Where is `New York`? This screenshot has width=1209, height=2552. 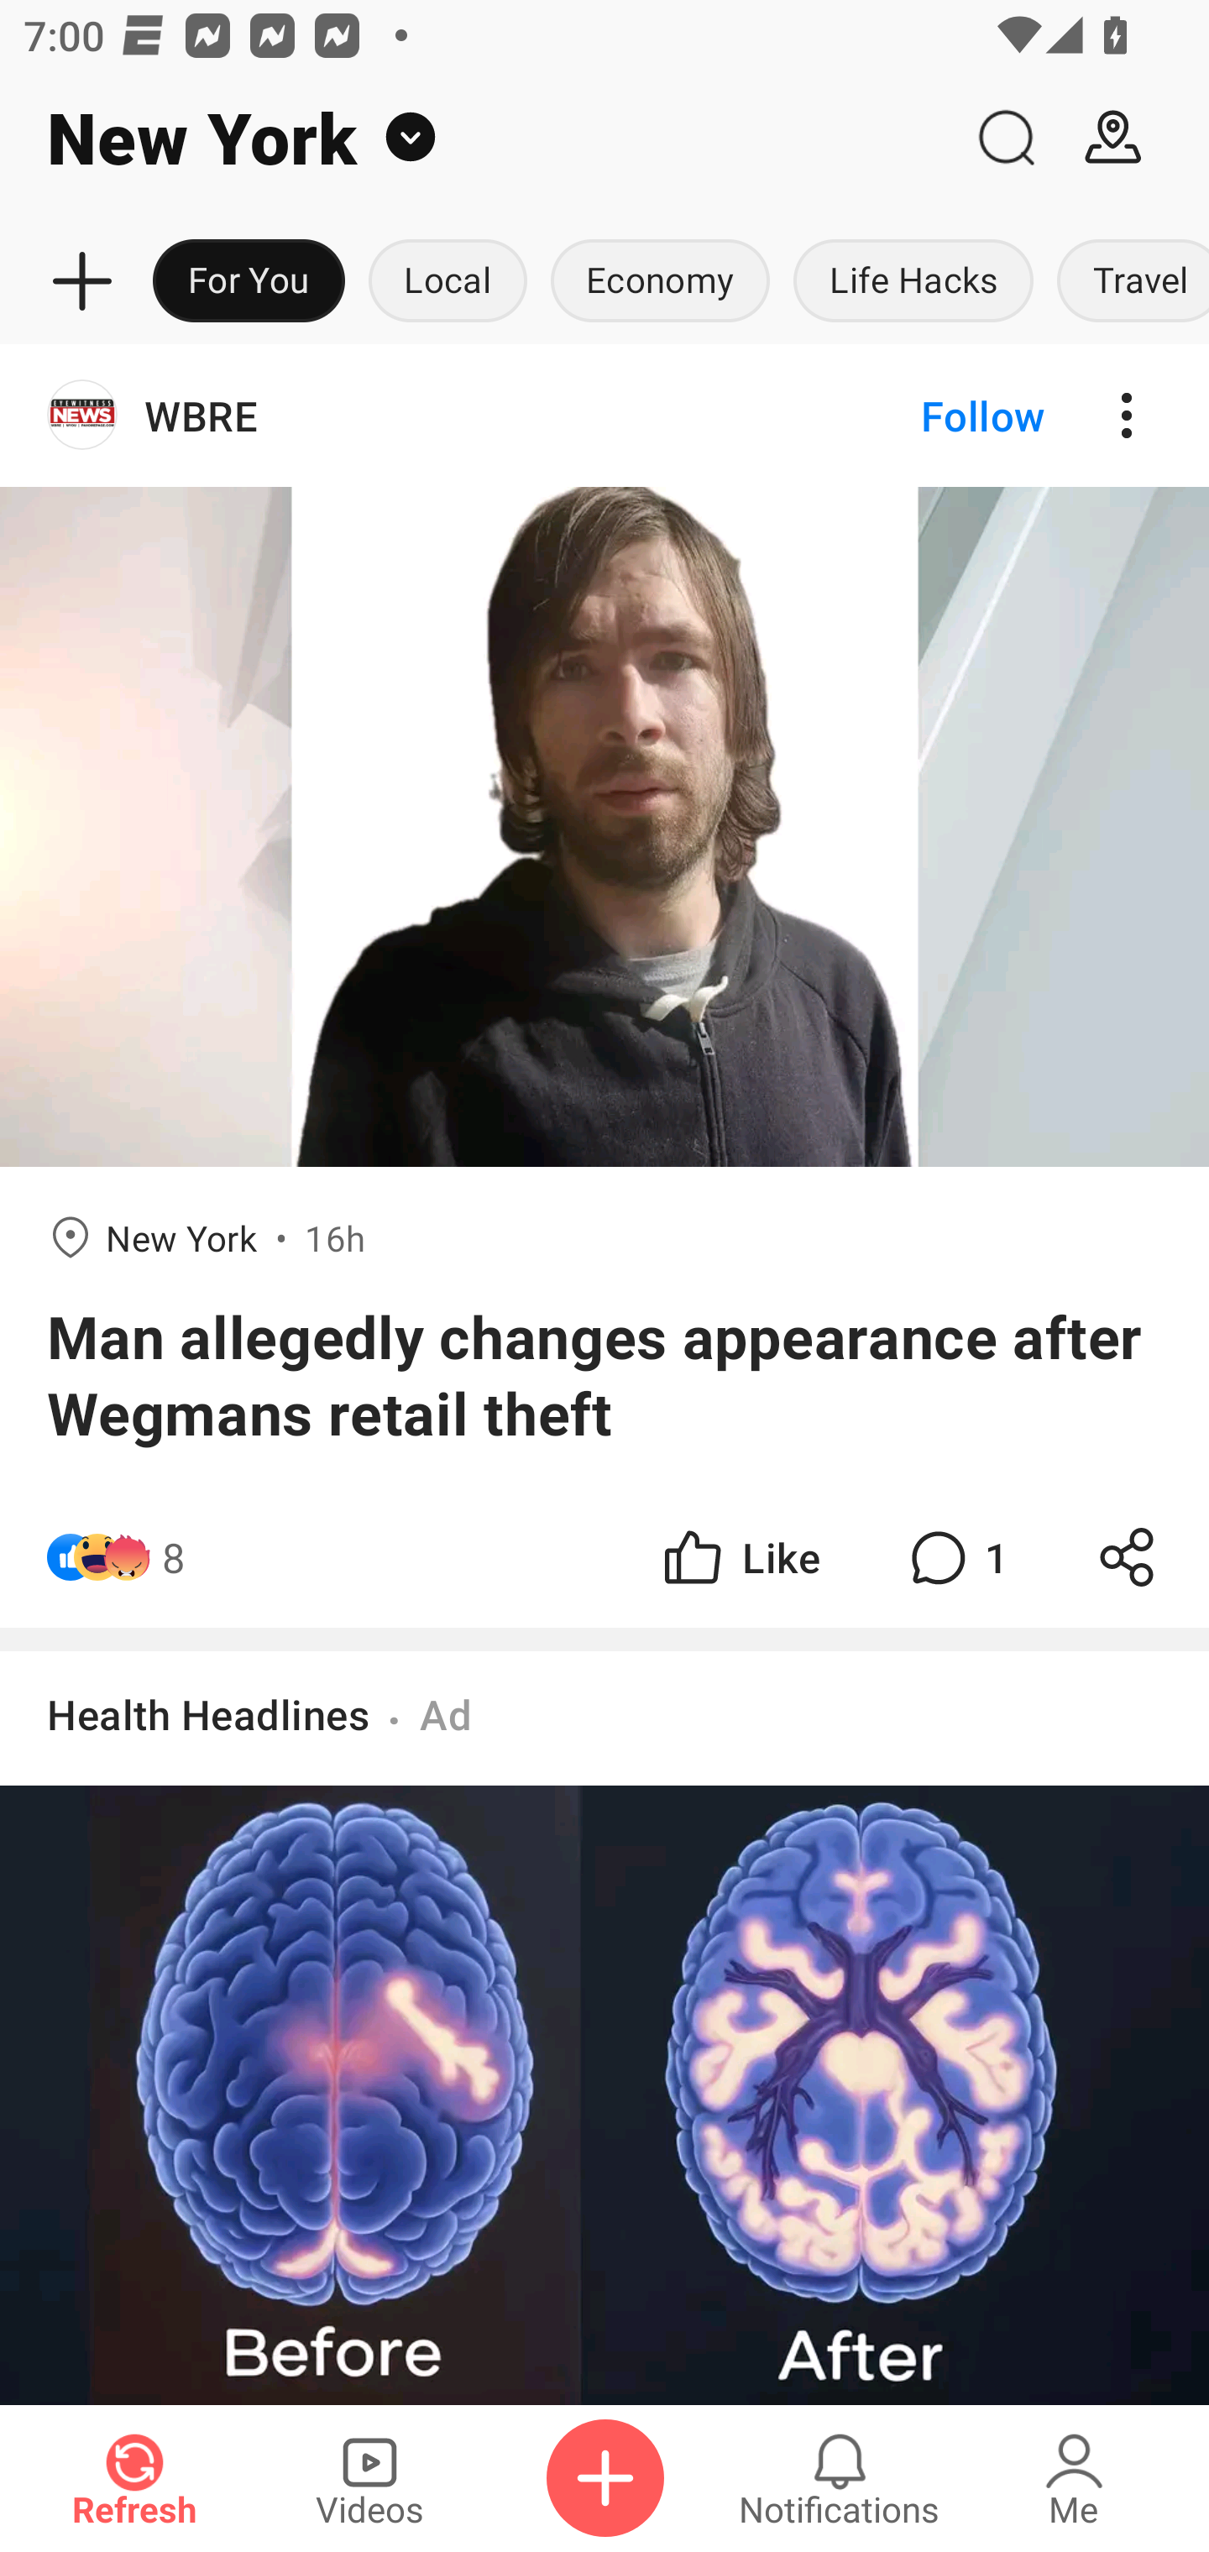
New York is located at coordinates (476, 138).